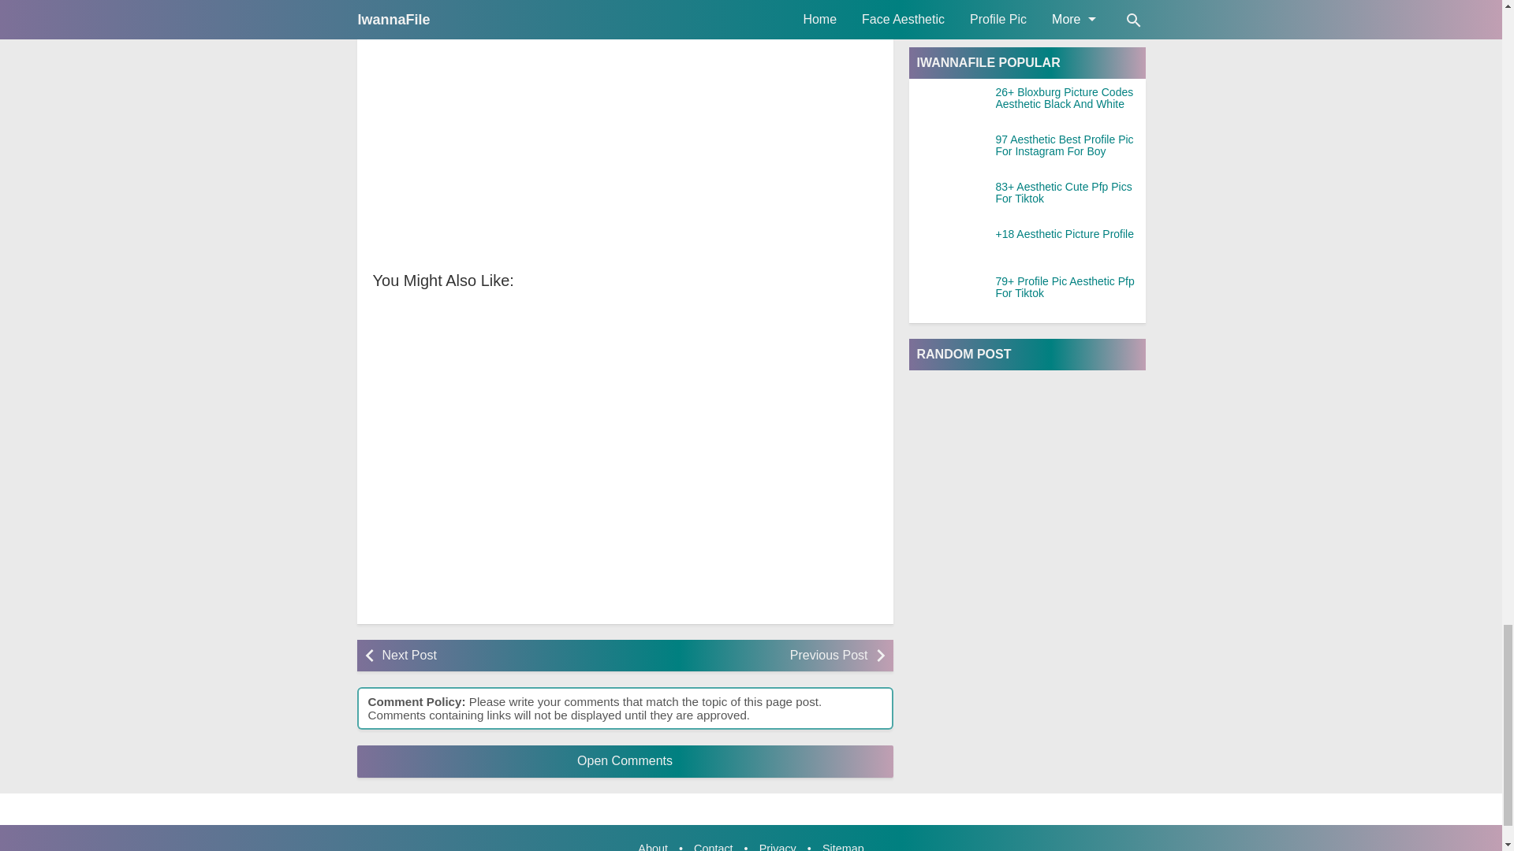  I want to click on Previous Post, so click(750, 656).